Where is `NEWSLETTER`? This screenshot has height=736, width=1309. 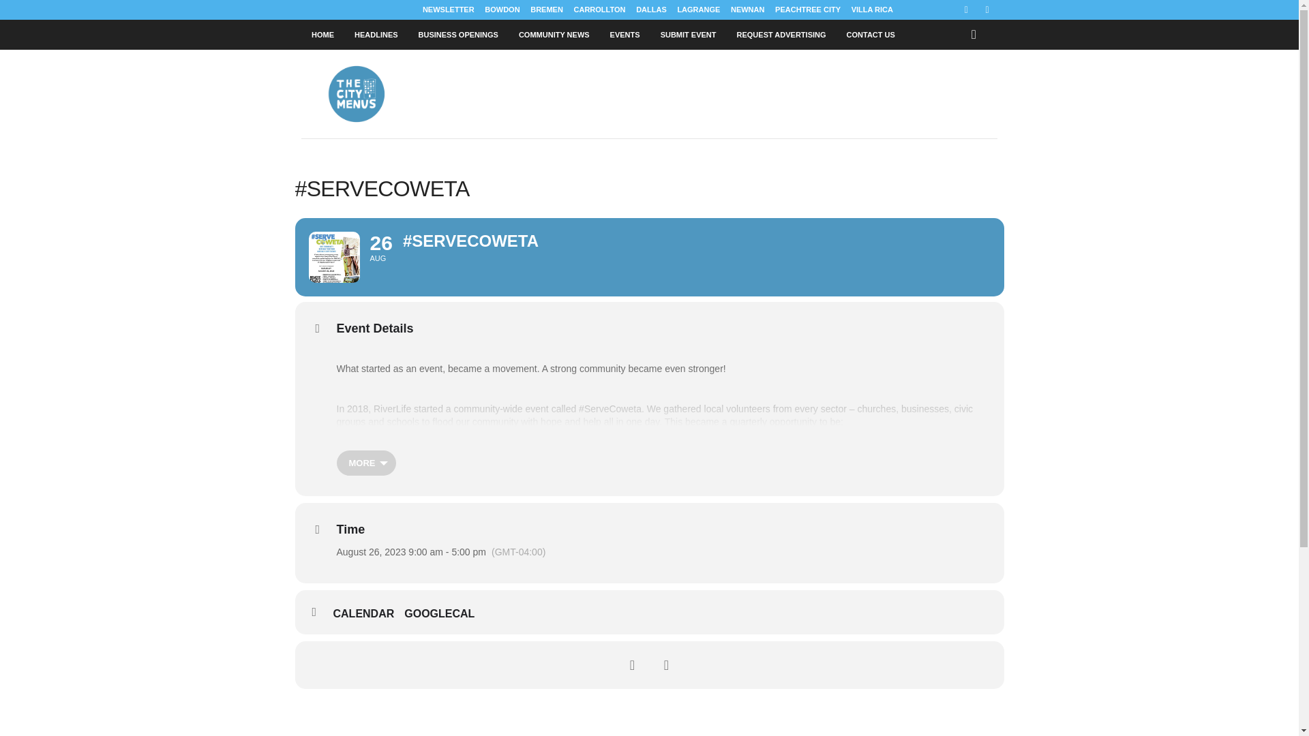
NEWSLETTER is located at coordinates (449, 10).